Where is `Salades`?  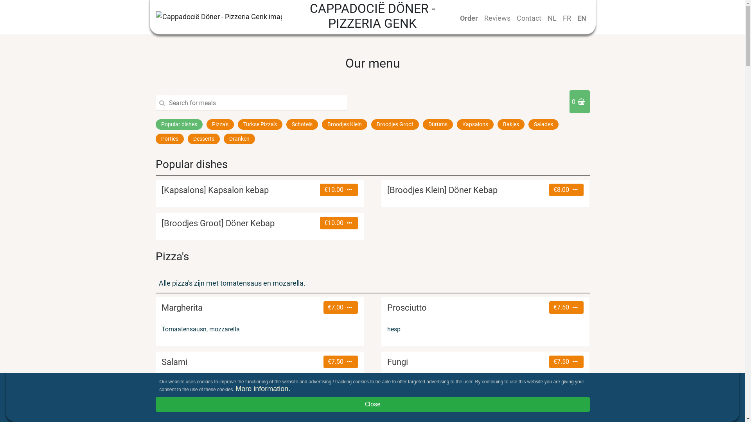 Salades is located at coordinates (543, 124).